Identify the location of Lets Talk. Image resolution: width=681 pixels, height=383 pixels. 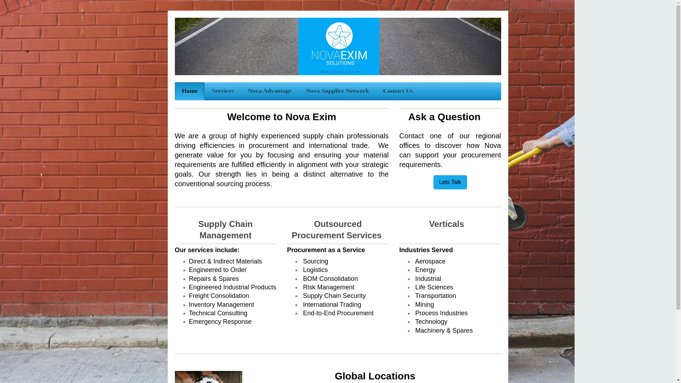
(450, 182).